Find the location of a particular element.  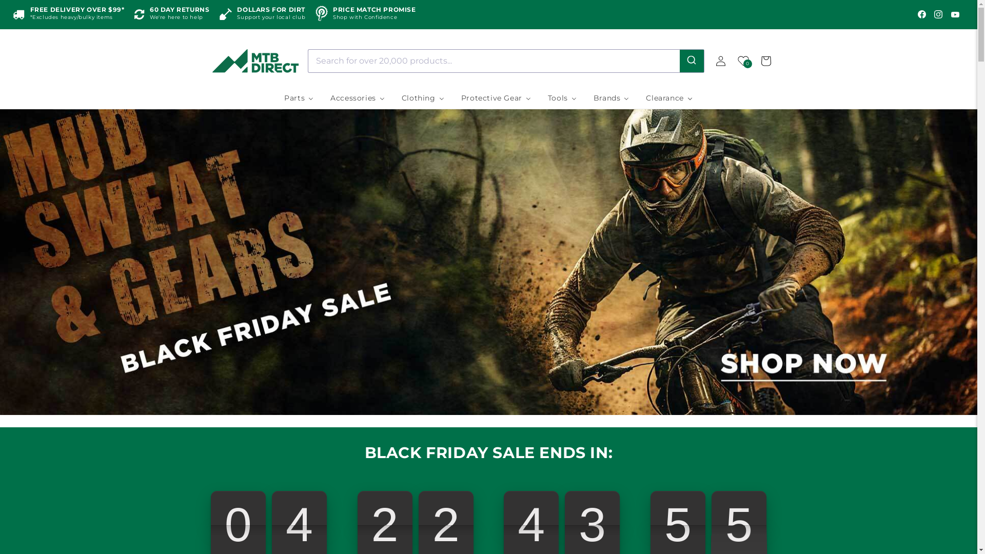

Find us on Instagram is located at coordinates (938, 14).